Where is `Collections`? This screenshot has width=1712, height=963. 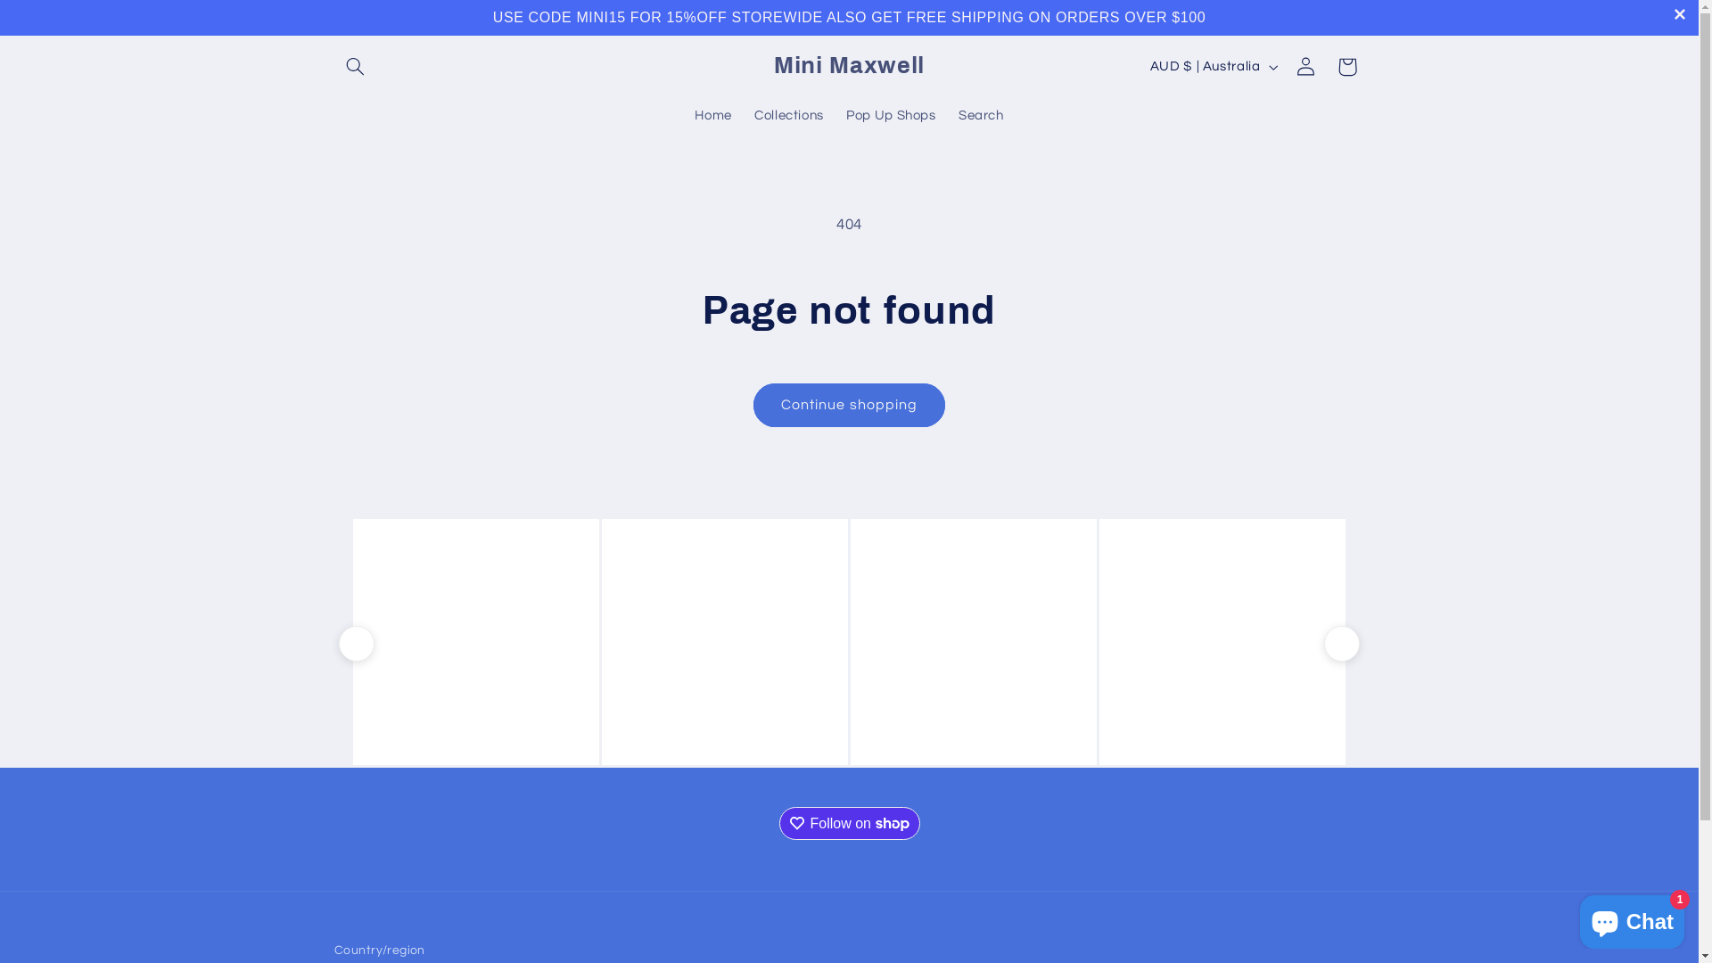 Collections is located at coordinates (788, 117).